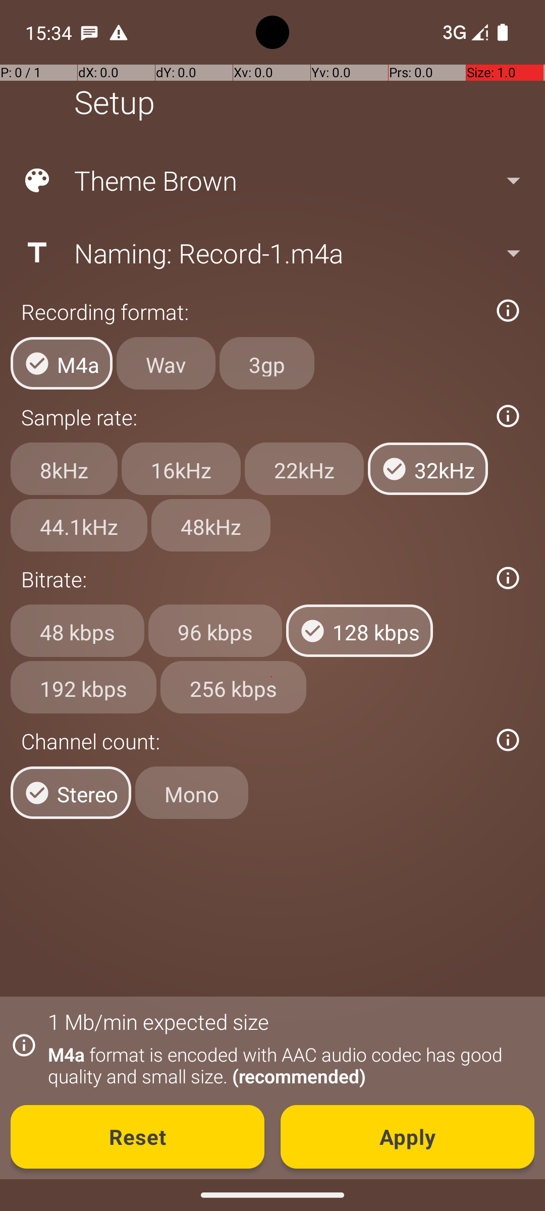 The width and height of the screenshot is (545, 1211). Describe the element at coordinates (286, 1065) in the screenshot. I see `M4a format is encoded with AAC audio codec has good quality and small size. (recommended)` at that location.